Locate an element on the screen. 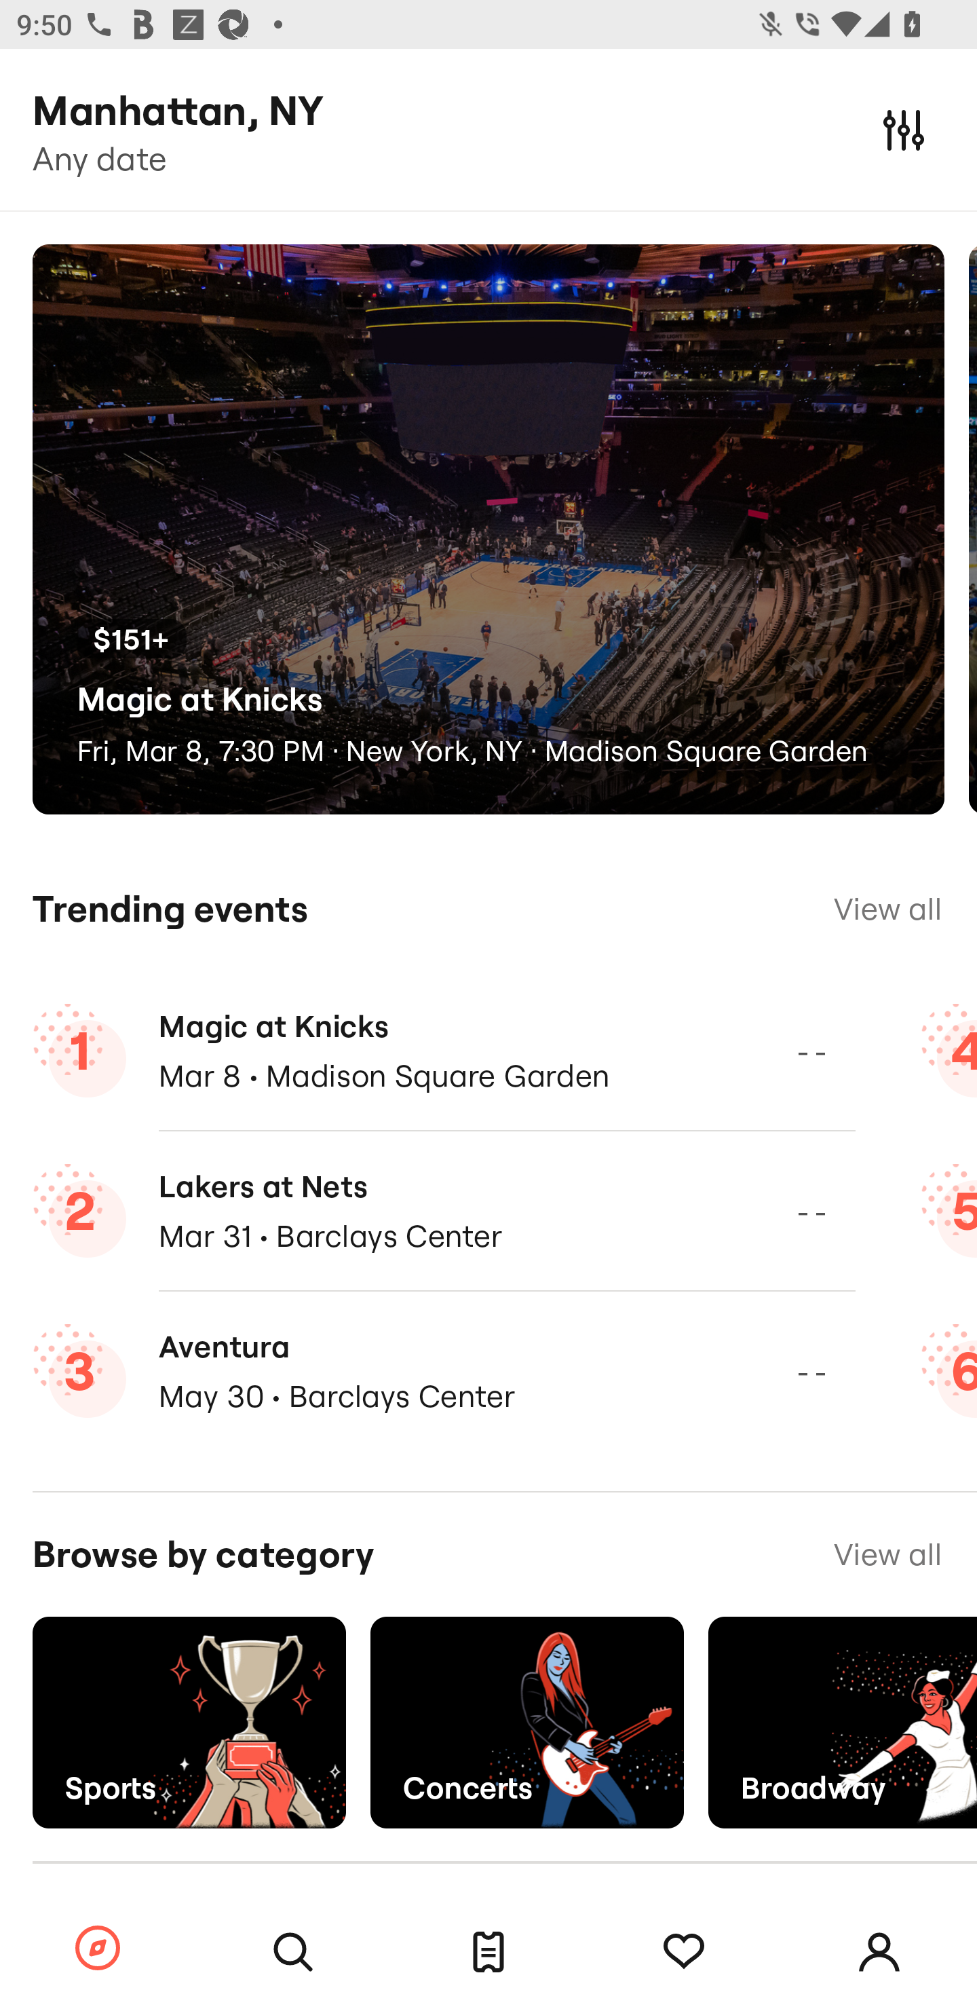 This screenshot has width=977, height=2009. View all is located at coordinates (887, 909).